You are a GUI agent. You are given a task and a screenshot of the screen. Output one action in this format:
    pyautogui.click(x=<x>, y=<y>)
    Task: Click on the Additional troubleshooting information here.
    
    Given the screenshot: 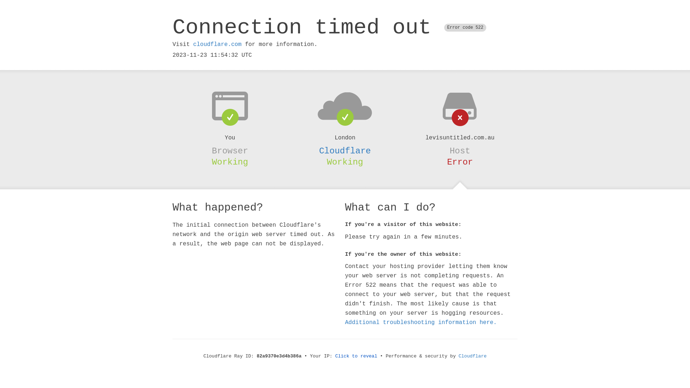 What is the action you would take?
    pyautogui.click(x=421, y=323)
    